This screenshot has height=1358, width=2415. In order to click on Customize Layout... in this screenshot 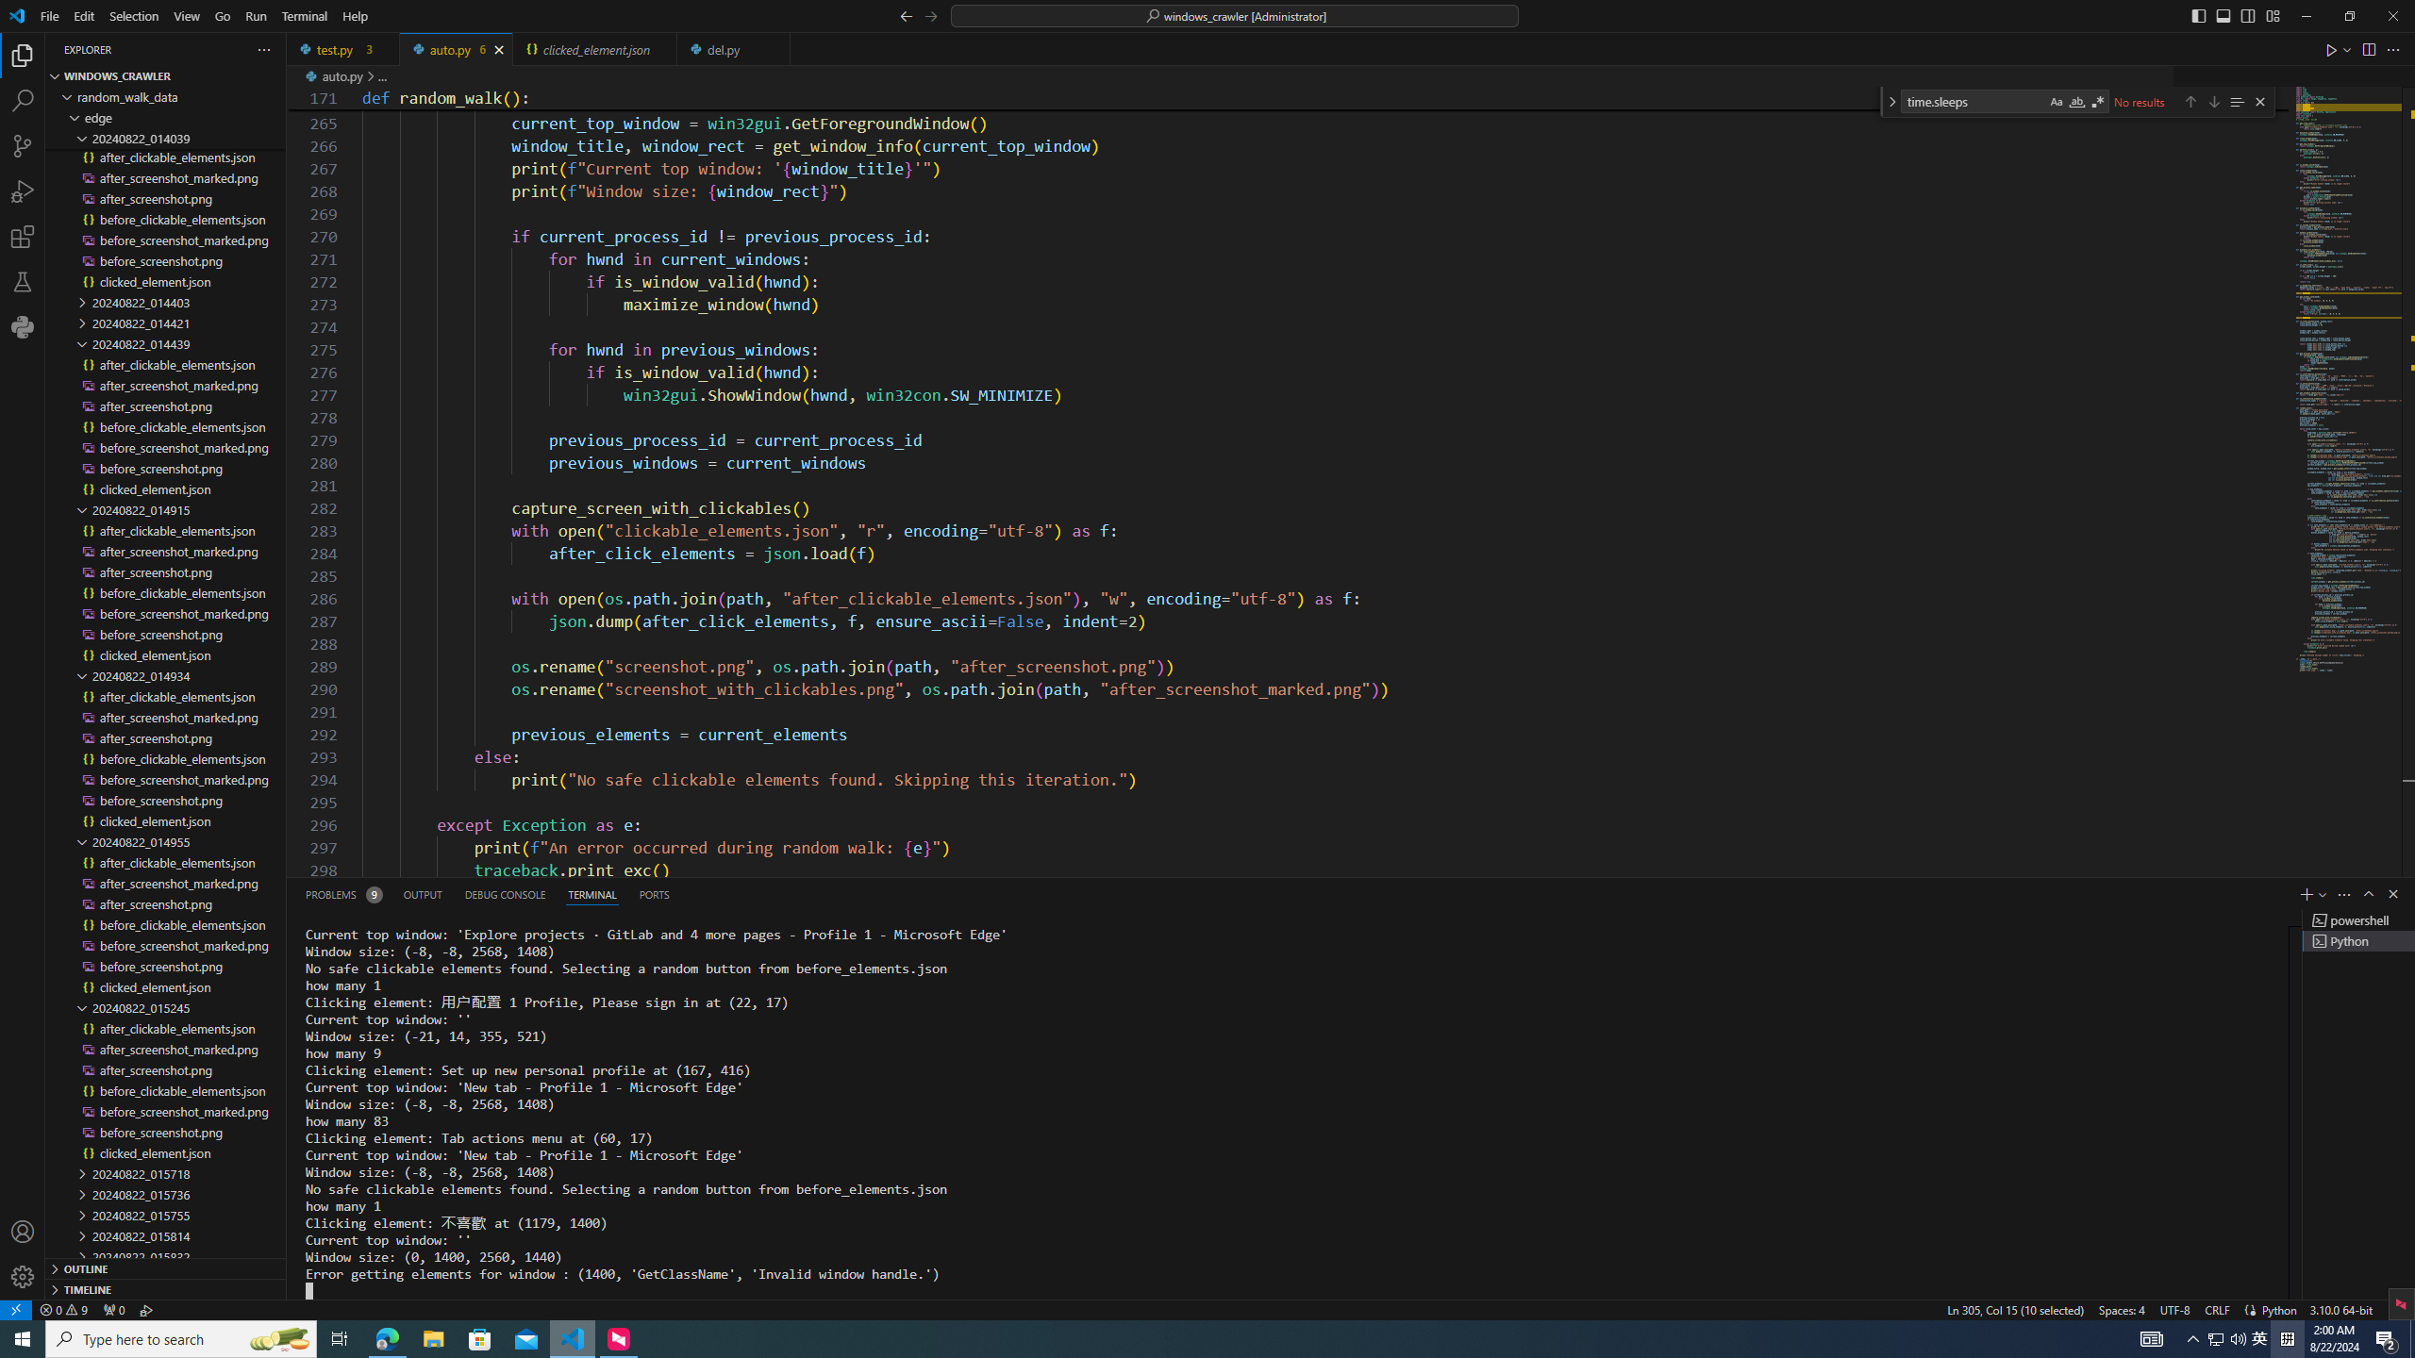, I will do `click(2272, 15)`.